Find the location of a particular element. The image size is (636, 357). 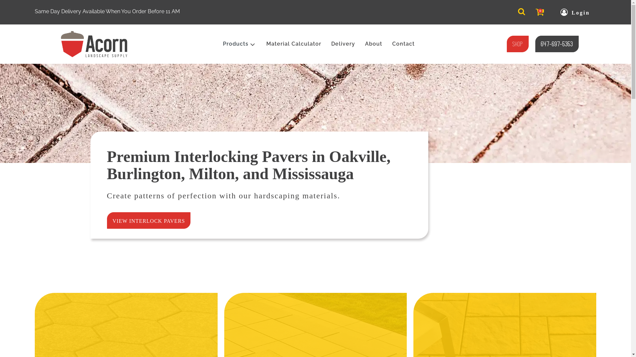

About is located at coordinates (374, 44).